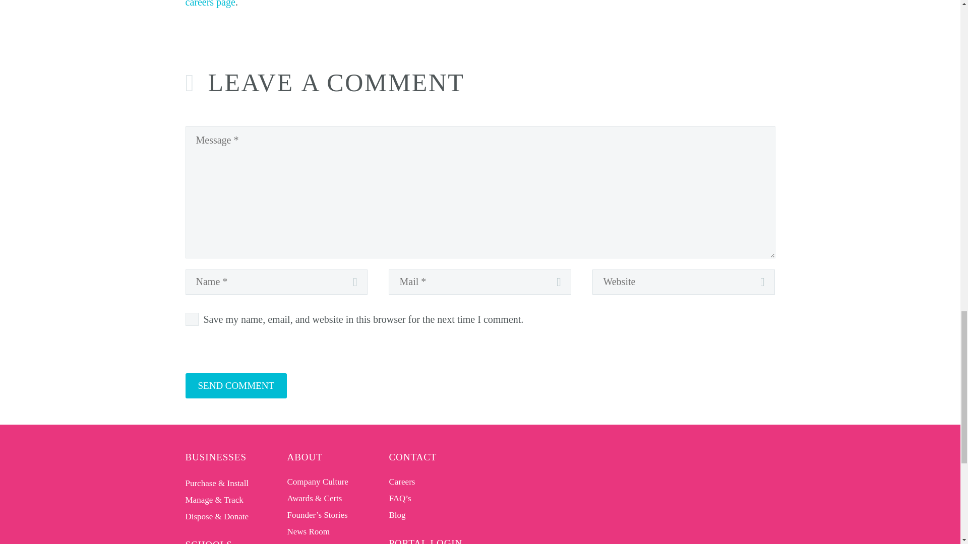  Describe the element at coordinates (236, 385) in the screenshot. I see `SEND COMMENT` at that location.